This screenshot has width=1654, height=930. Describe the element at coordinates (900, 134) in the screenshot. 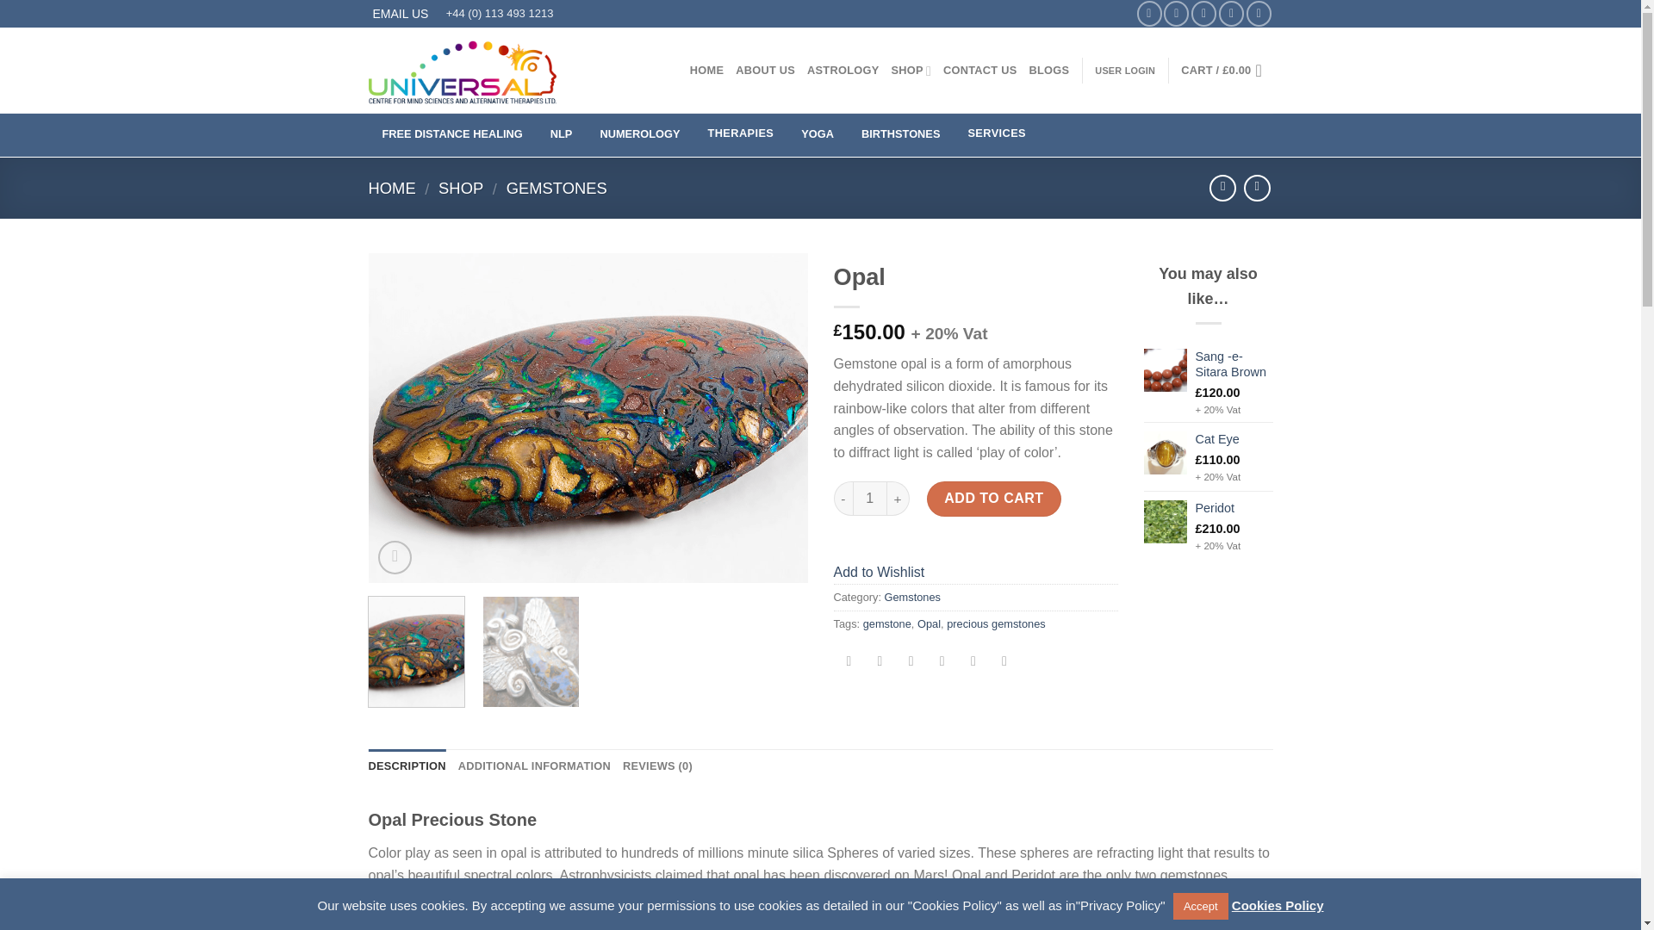

I see `BIRTHSTONES` at that location.